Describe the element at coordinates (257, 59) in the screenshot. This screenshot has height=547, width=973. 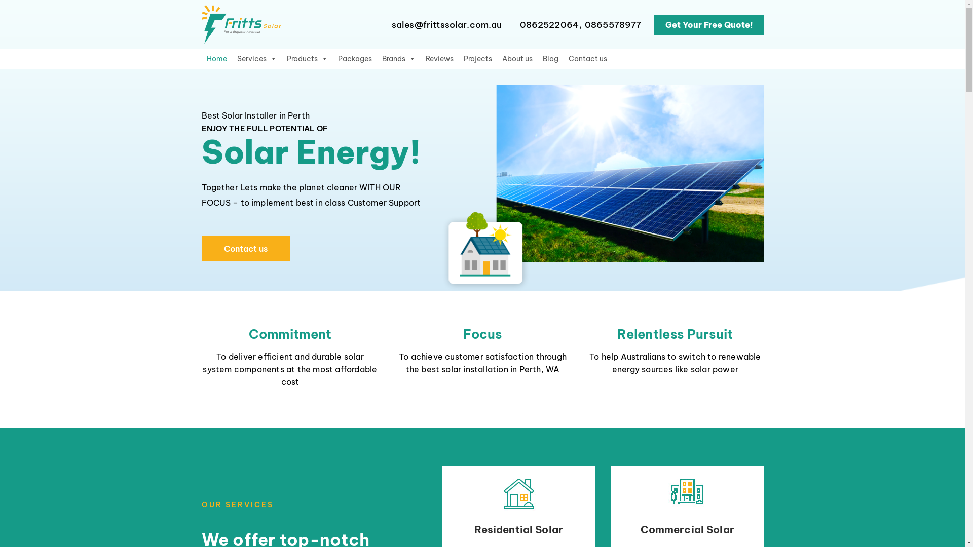
I see `Services` at that location.